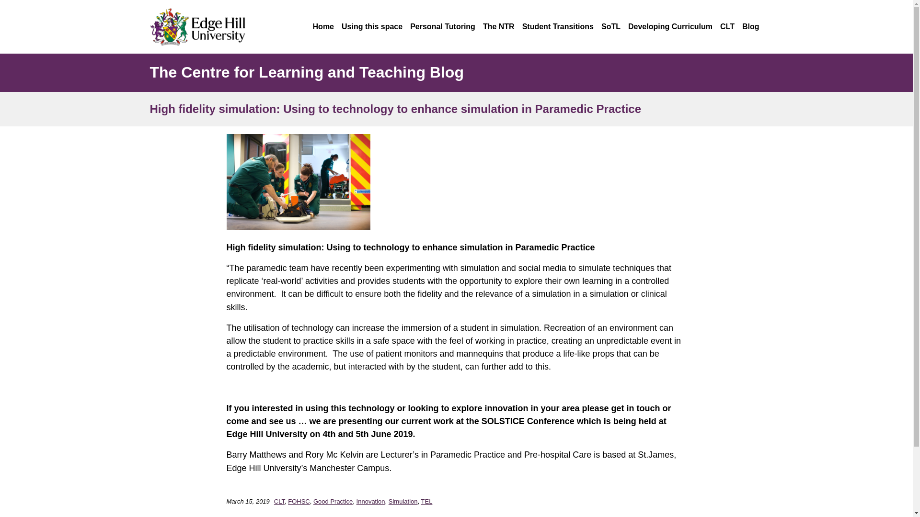  What do you see at coordinates (299, 502) in the screenshot?
I see `FOHSC` at bounding box center [299, 502].